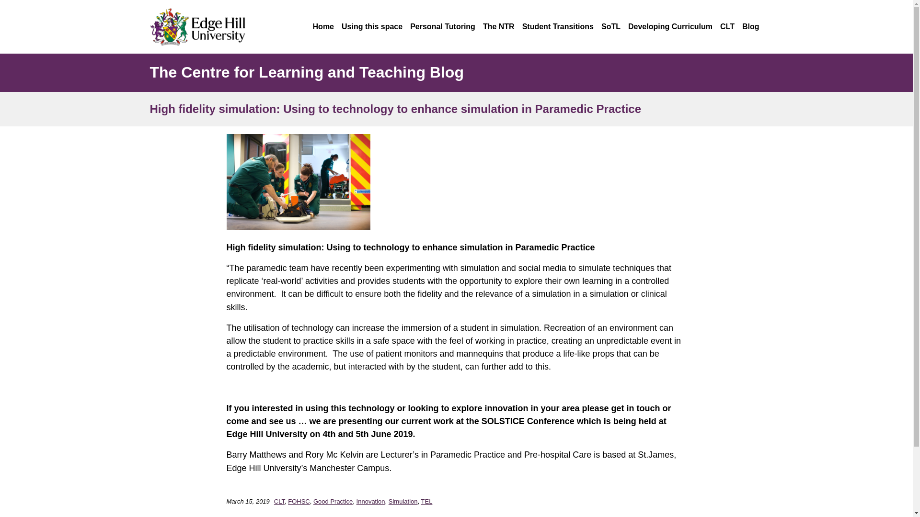  What do you see at coordinates (299, 502) in the screenshot?
I see `FOHSC` at bounding box center [299, 502].